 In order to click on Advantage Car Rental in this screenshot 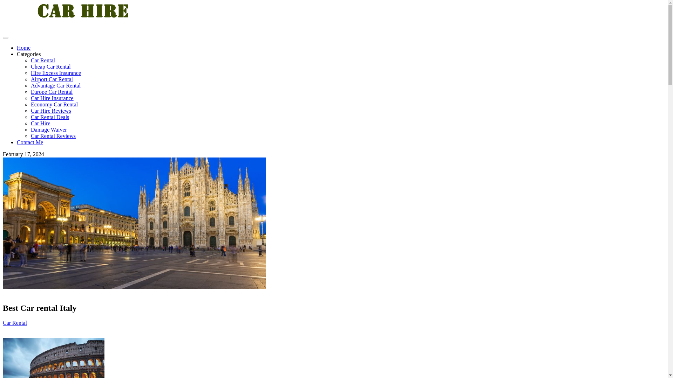, I will do `click(56, 85)`.